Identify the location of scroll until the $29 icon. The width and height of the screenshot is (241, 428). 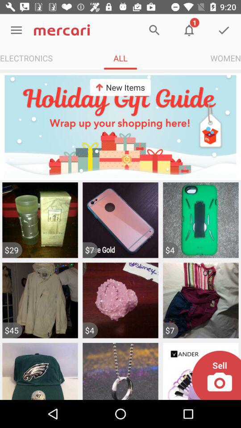
(12, 250).